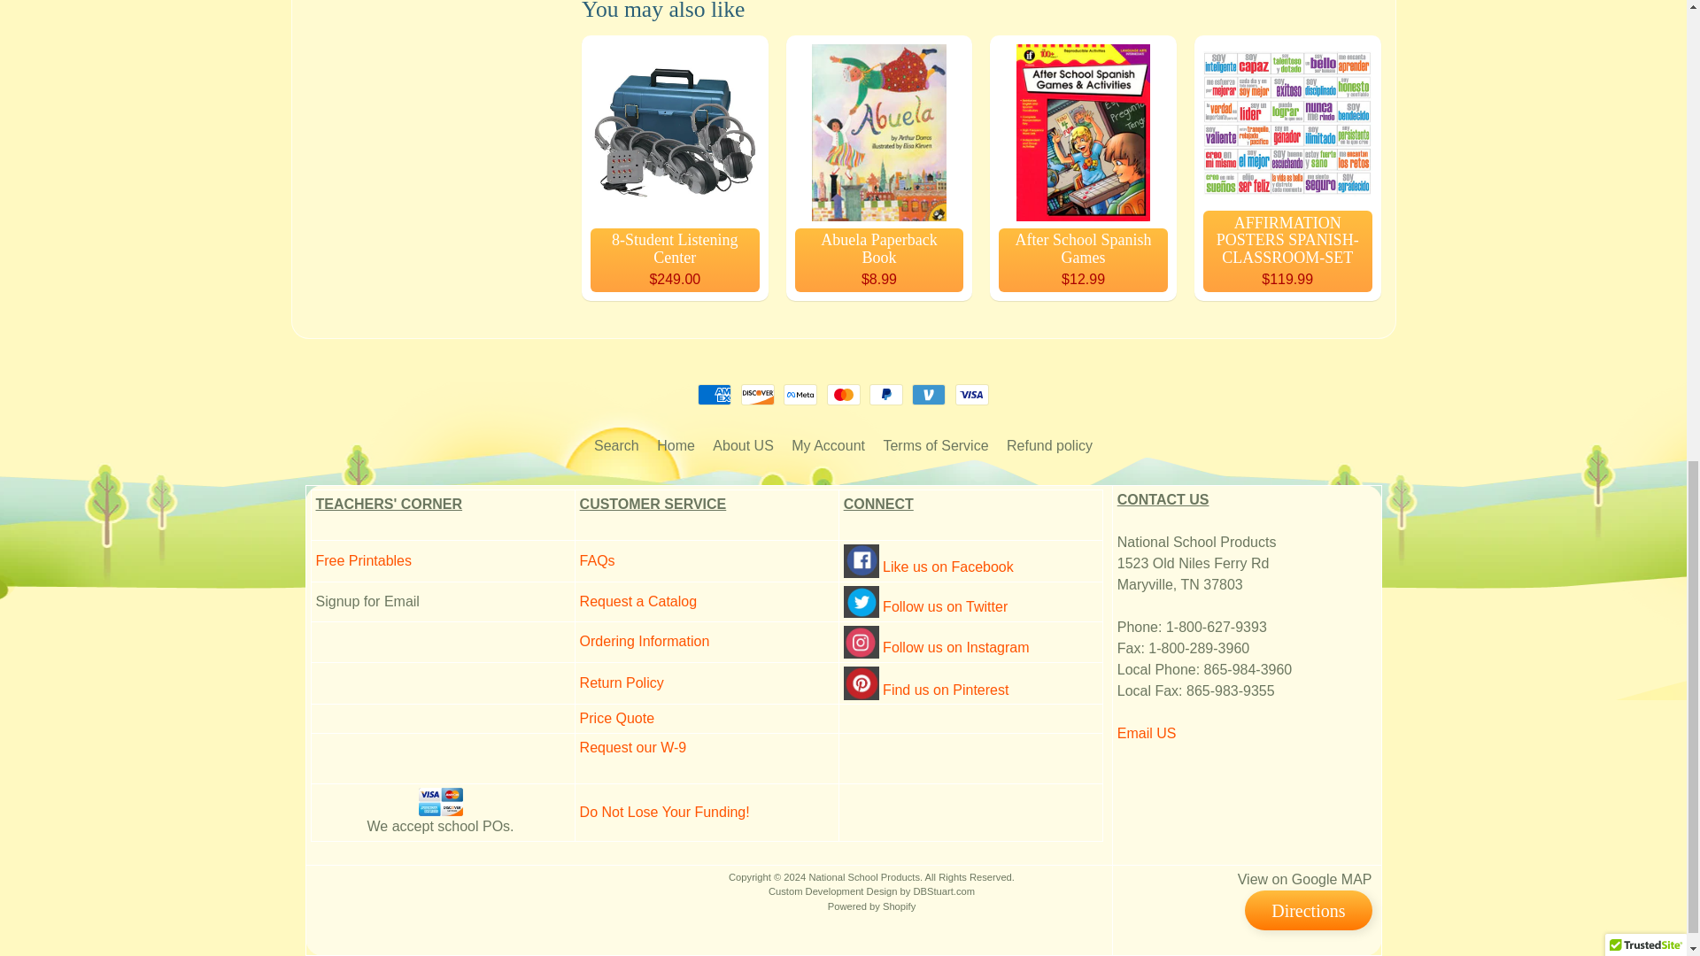 The image size is (1700, 956). Describe the element at coordinates (622, 682) in the screenshot. I see `Order Return Policy` at that location.